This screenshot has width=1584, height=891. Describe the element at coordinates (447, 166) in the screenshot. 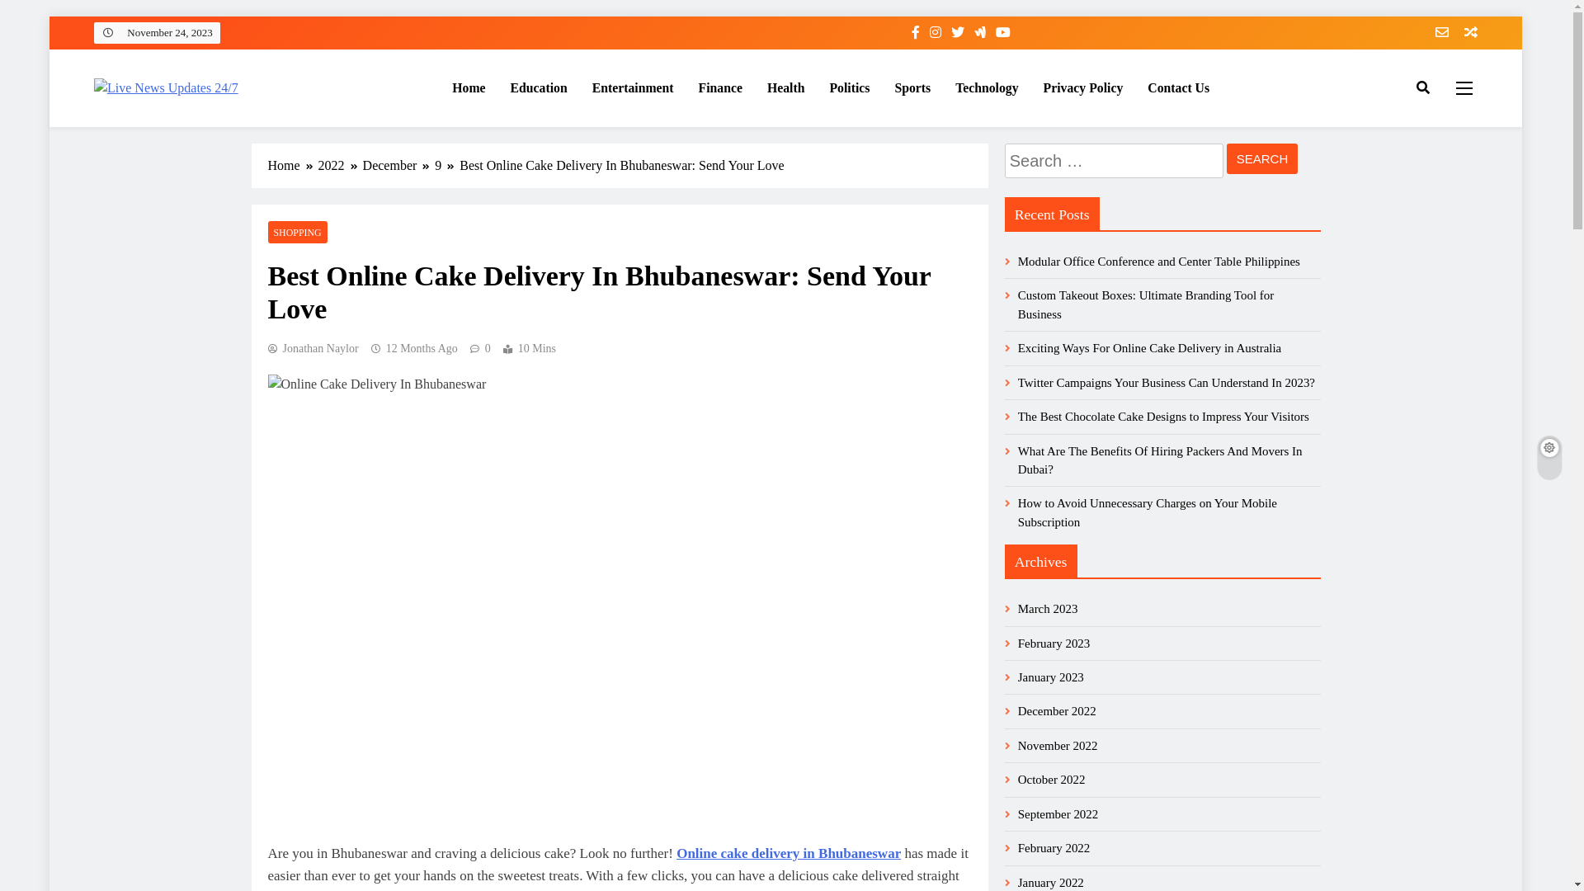

I see `9` at that location.